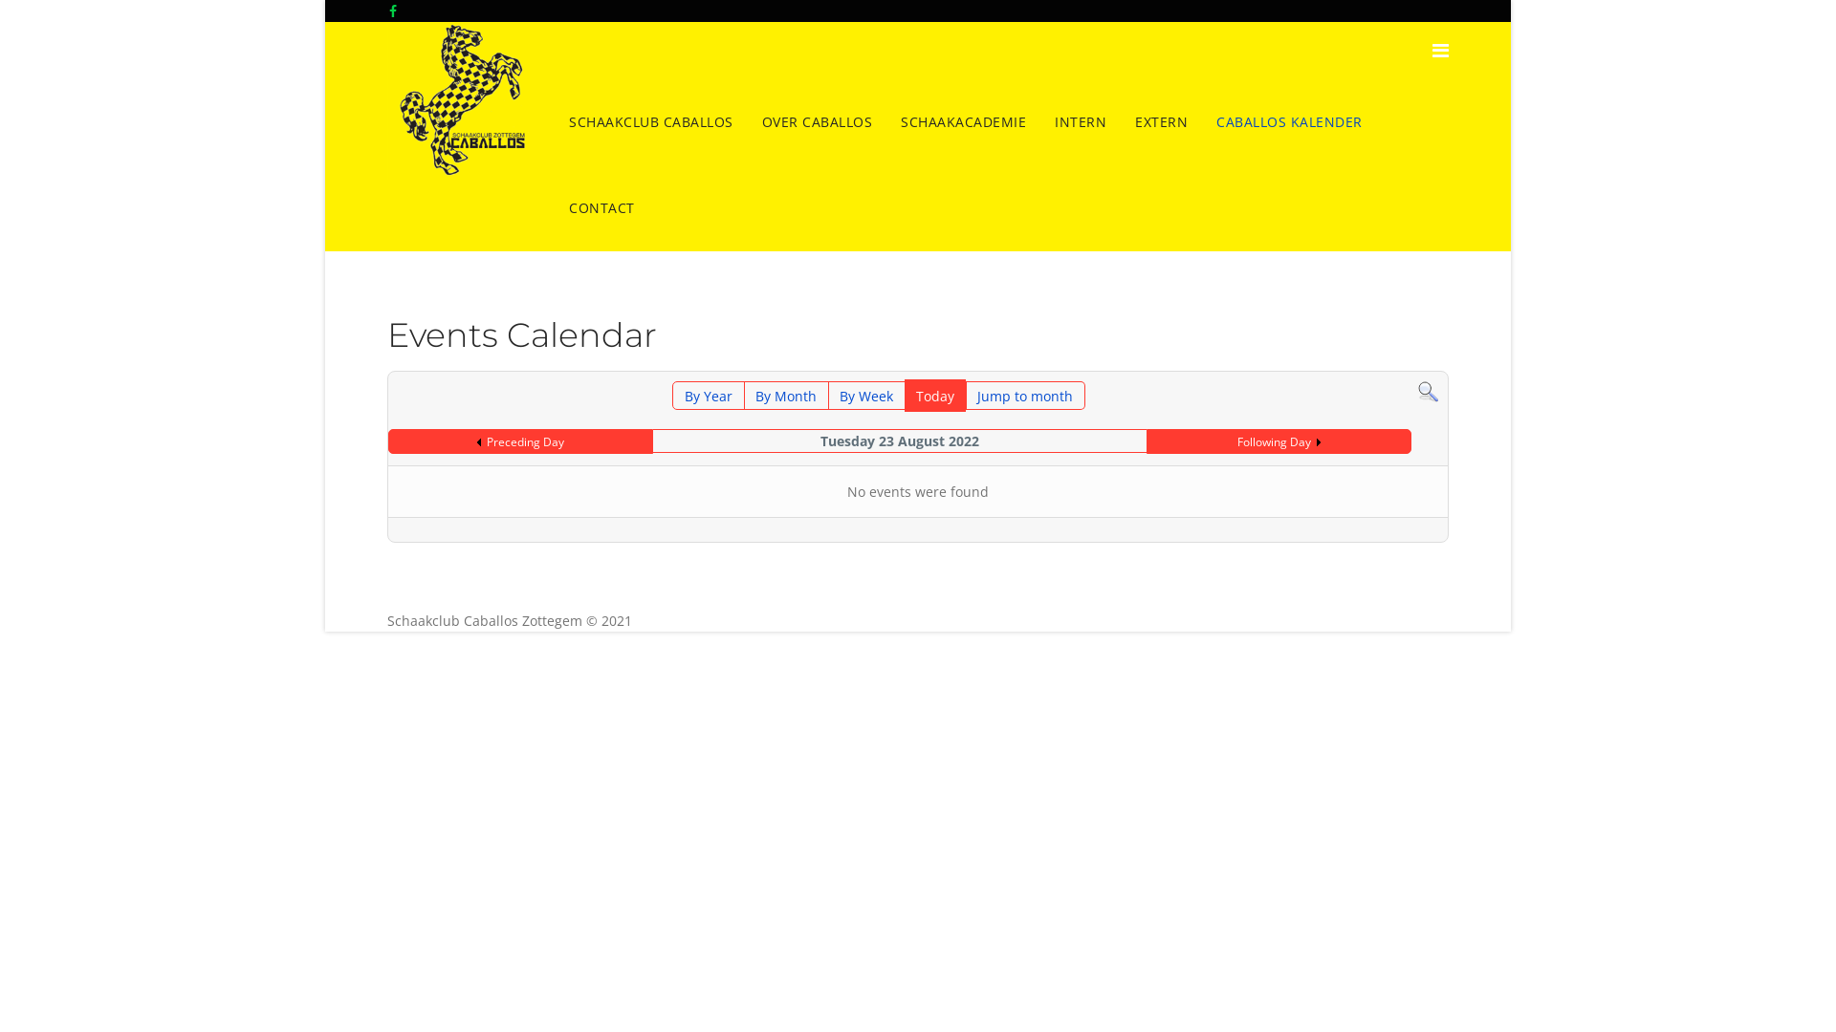 This screenshot has height=1032, width=1836. Describe the element at coordinates (935, 396) in the screenshot. I see `Today` at that location.